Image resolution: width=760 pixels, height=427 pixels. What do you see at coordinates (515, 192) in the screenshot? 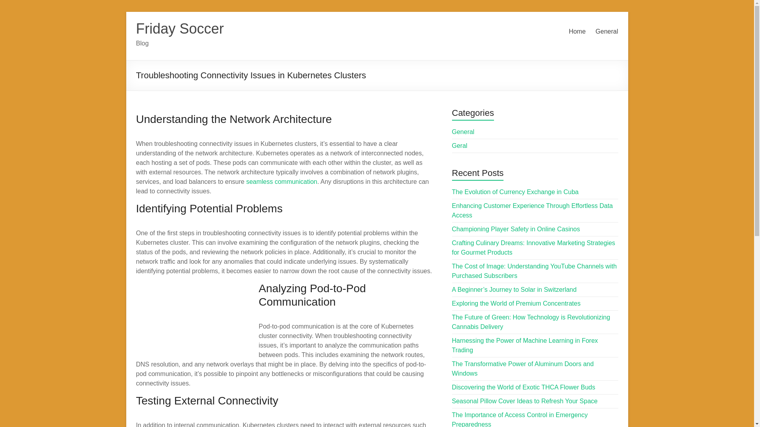
I see `The Evolution of Currency Exchange in Cuba` at bounding box center [515, 192].